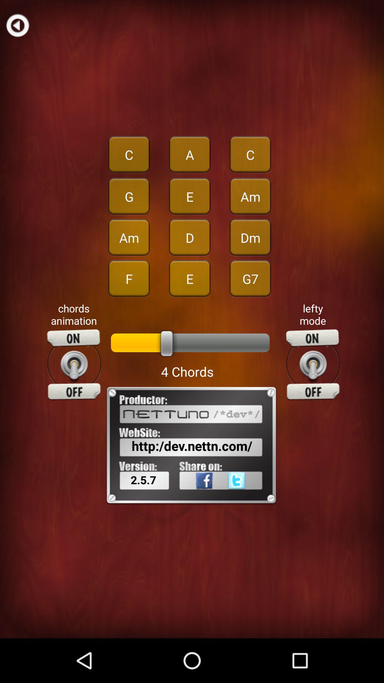  Describe the element at coordinates (248, 496) in the screenshot. I see `select app next to 2.5.7` at that location.